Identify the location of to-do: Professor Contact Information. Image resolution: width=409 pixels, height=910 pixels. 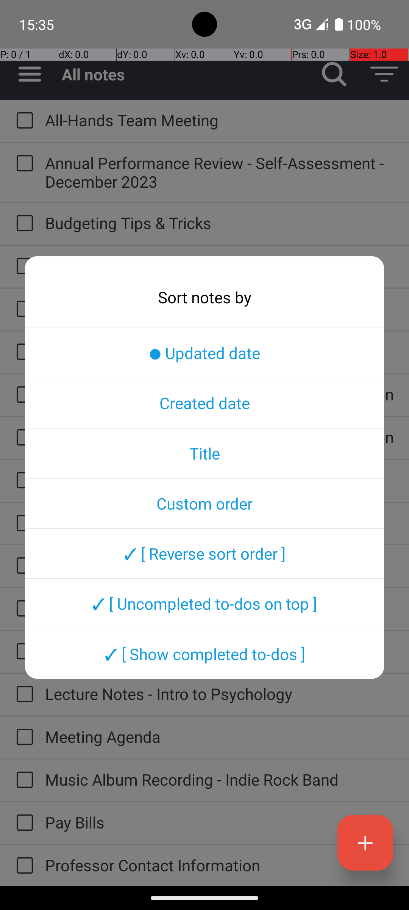
(23, 866).